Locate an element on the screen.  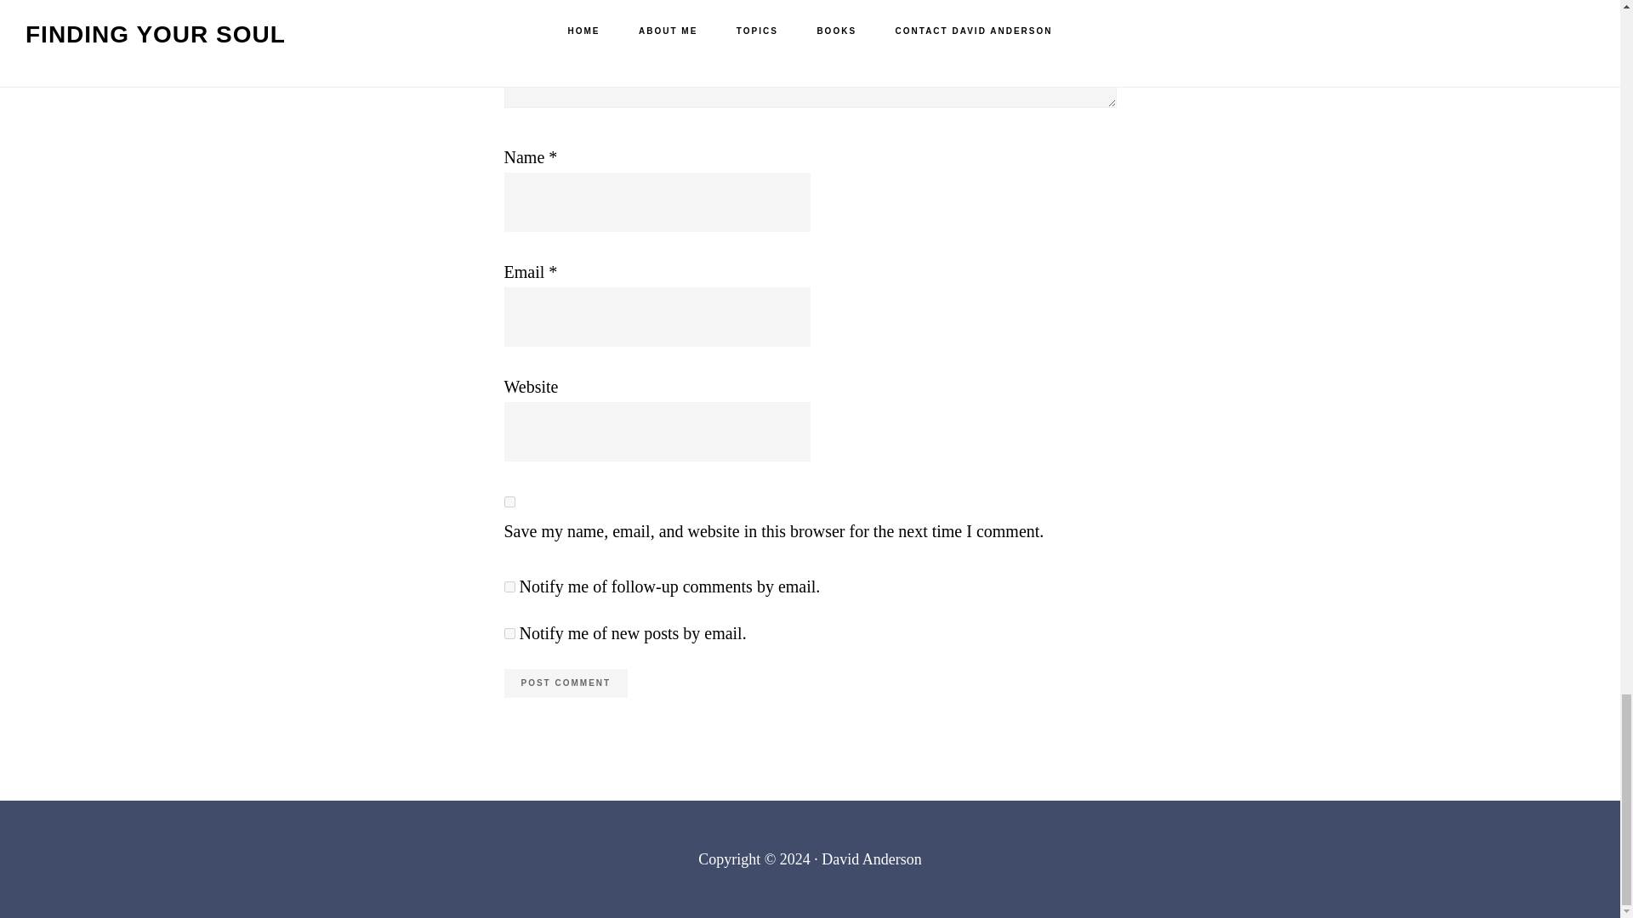
yes is located at coordinates (509, 501).